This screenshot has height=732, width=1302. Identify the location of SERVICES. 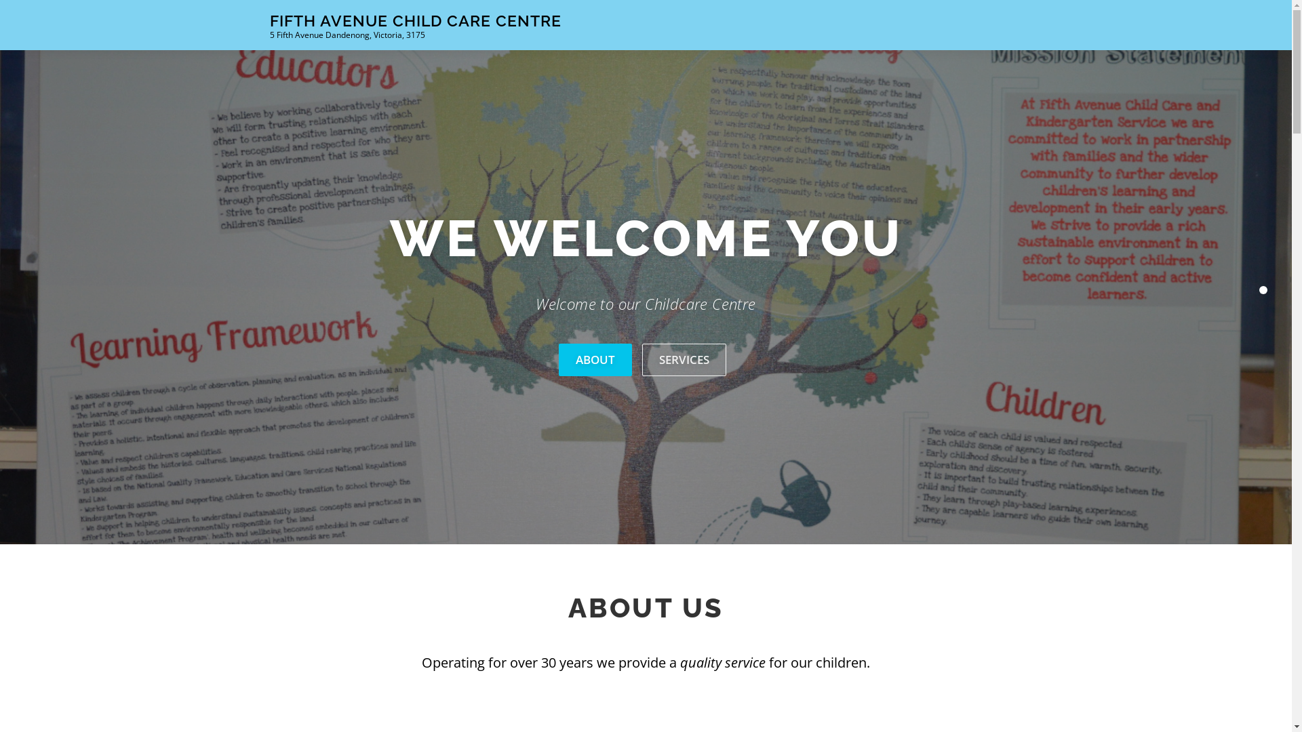
(684, 359).